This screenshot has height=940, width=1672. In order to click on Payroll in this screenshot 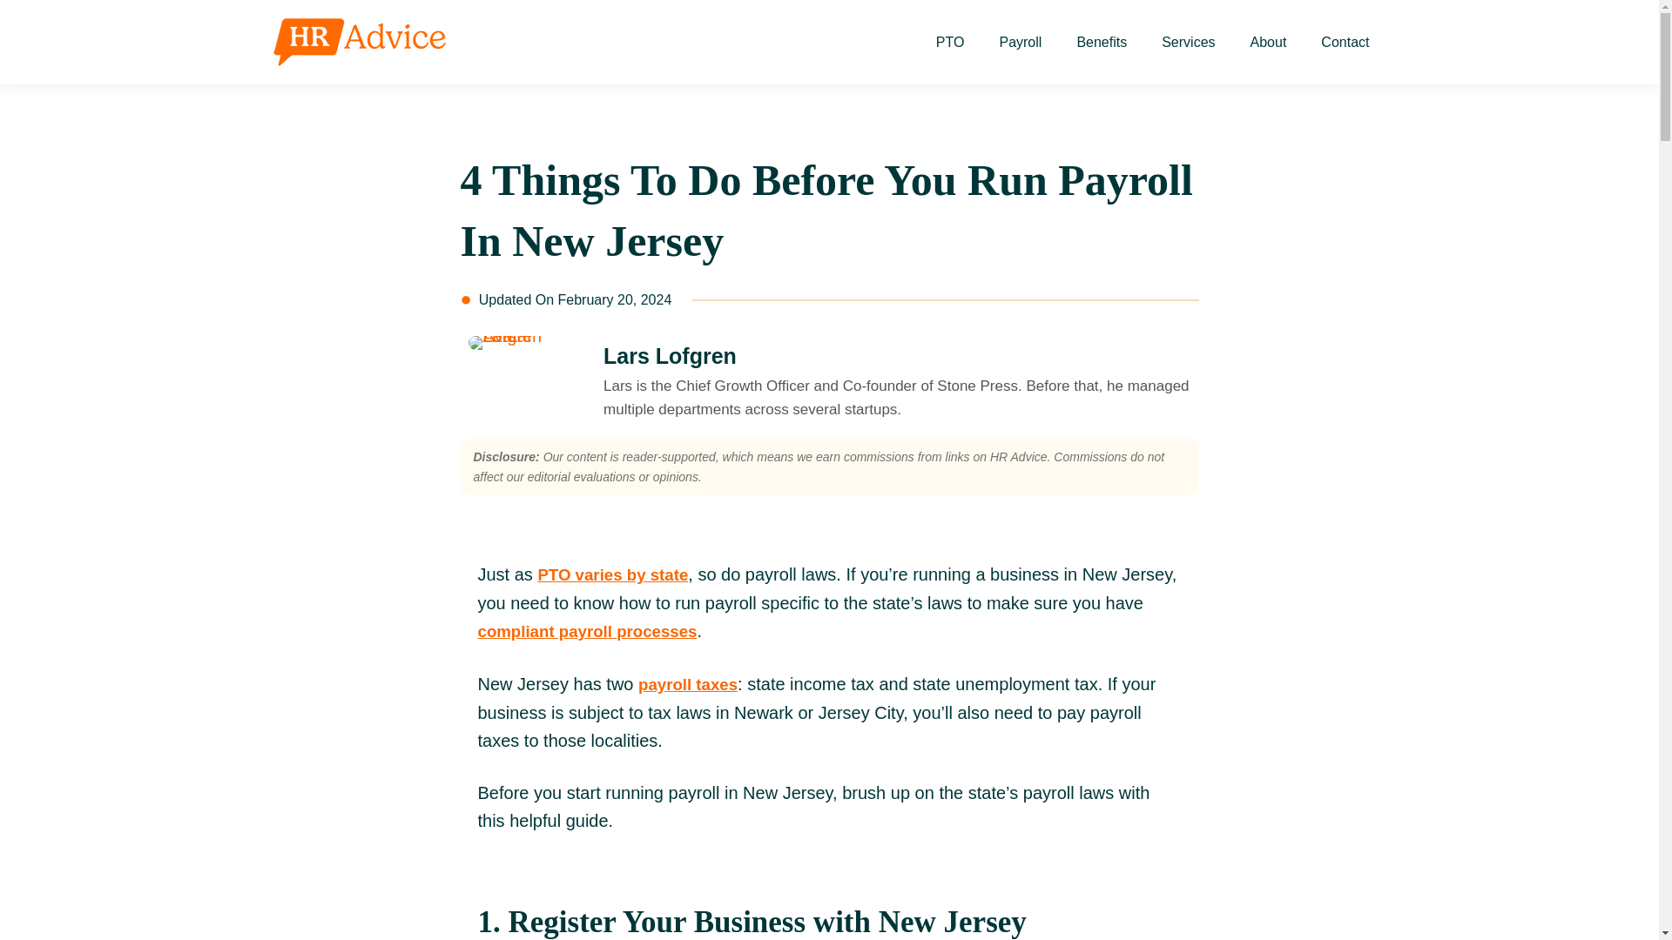, I will do `click(1020, 42)`.